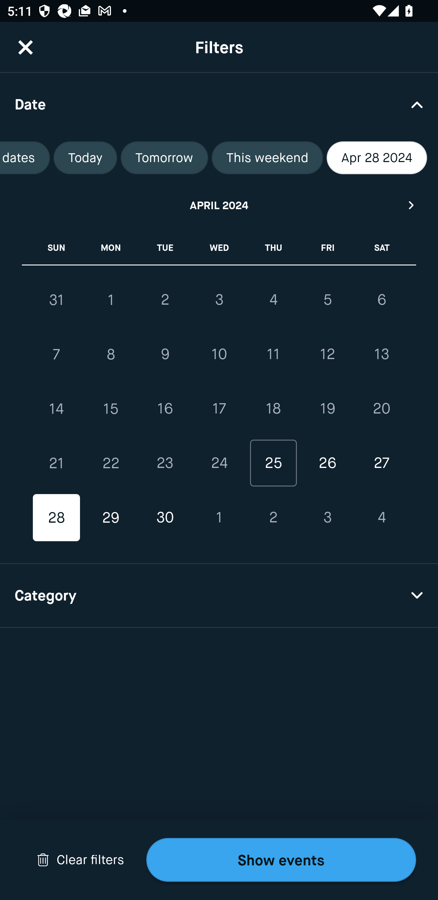 This screenshot has width=438, height=900. Describe the element at coordinates (412, 205) in the screenshot. I see `Next` at that location.